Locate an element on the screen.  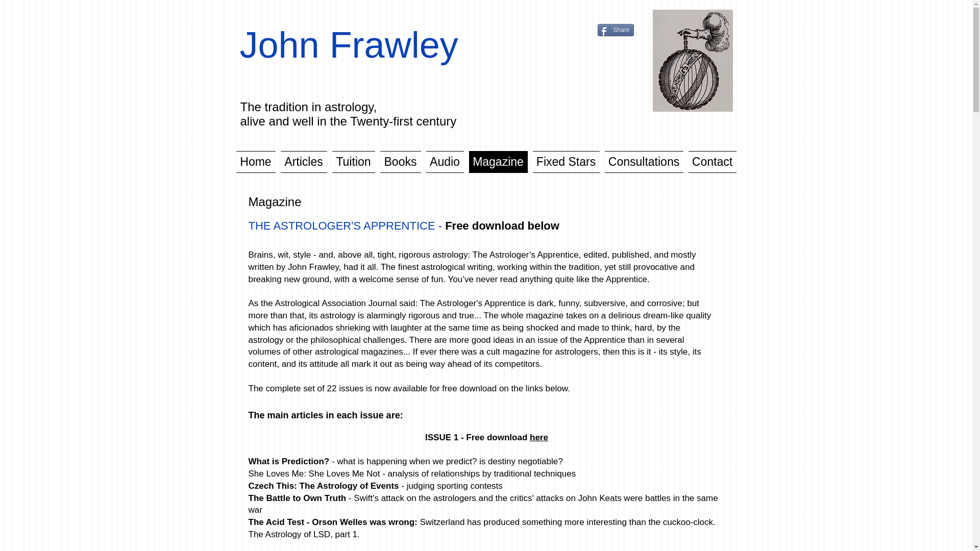
Fixed Stars is located at coordinates (566, 162).